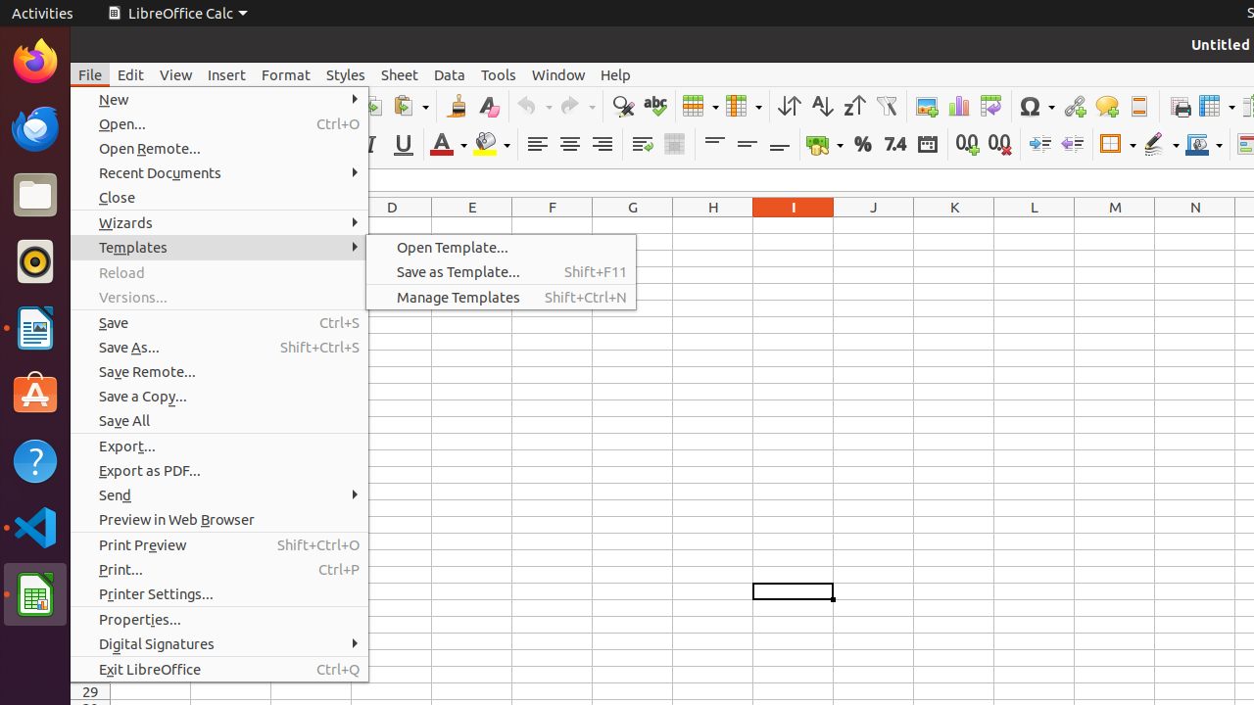 The height and width of the screenshot is (705, 1254). Describe the element at coordinates (472, 225) in the screenshot. I see `E1` at that location.